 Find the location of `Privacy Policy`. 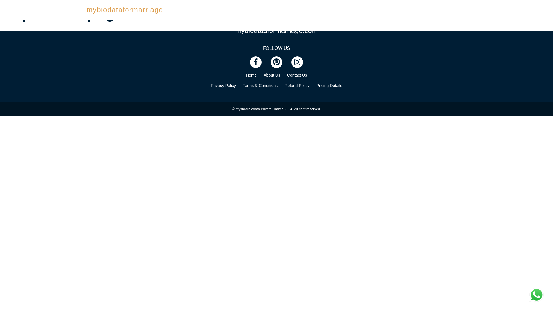

Privacy Policy is located at coordinates (223, 85).